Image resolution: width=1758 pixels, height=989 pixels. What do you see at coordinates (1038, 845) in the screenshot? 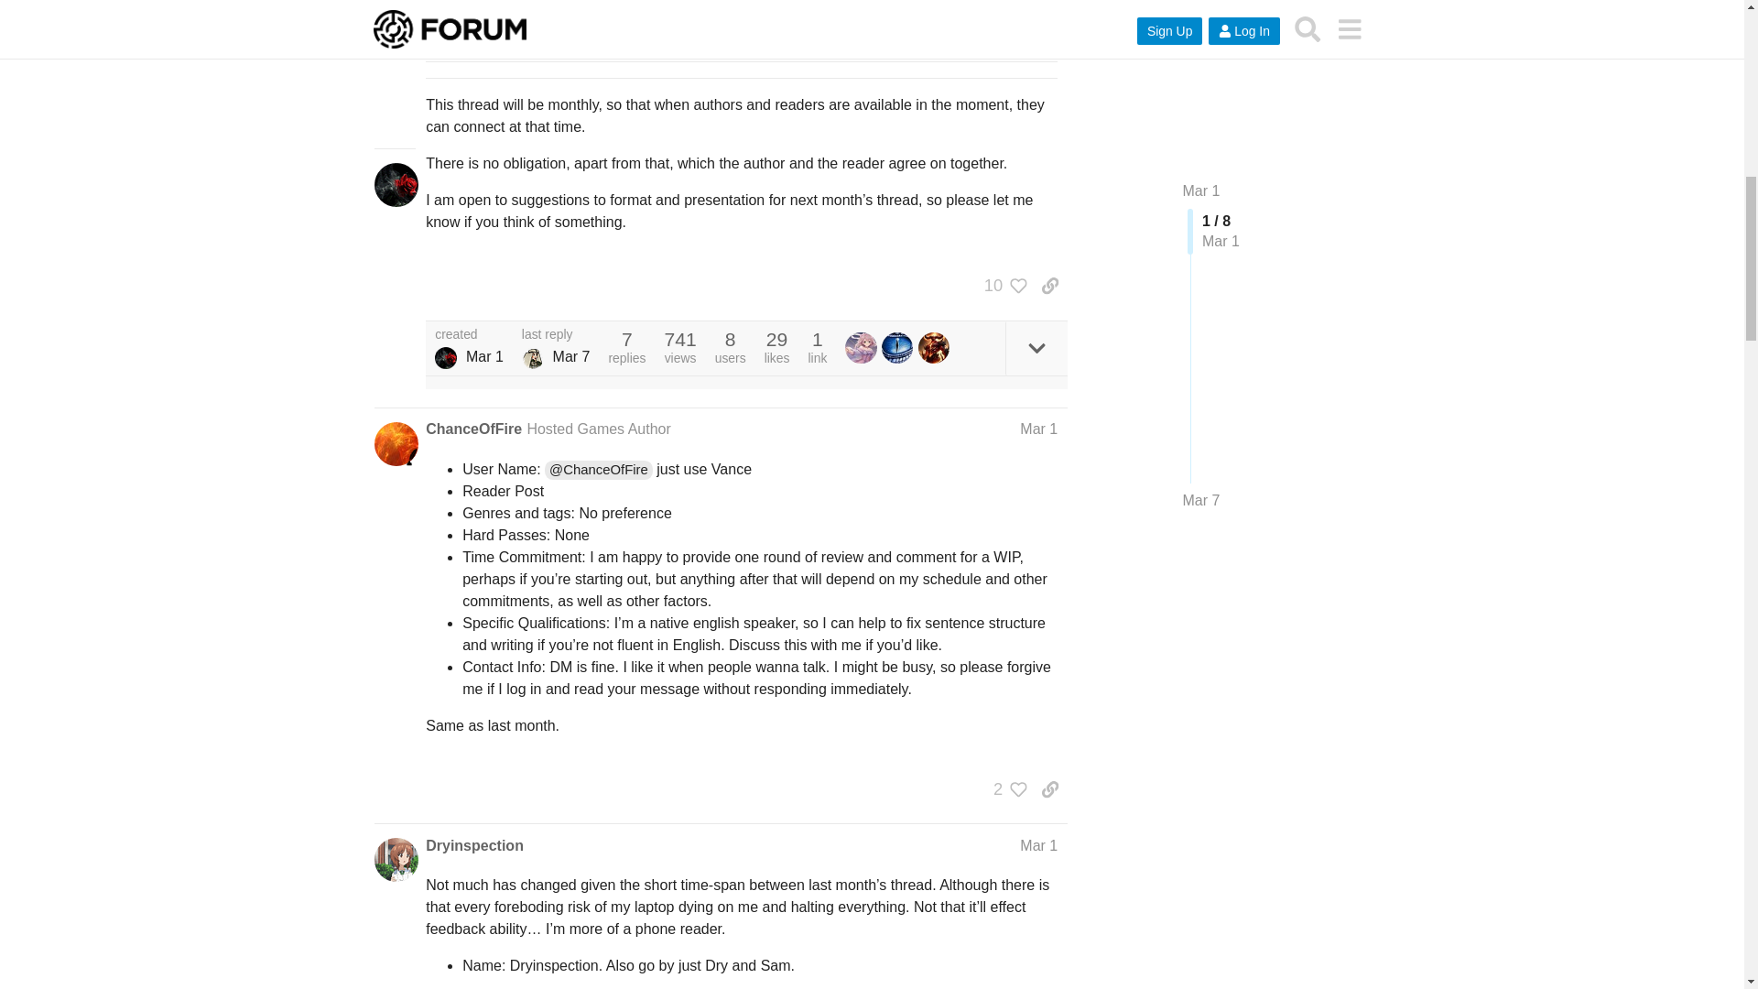
I see `Mar 1` at bounding box center [1038, 845].